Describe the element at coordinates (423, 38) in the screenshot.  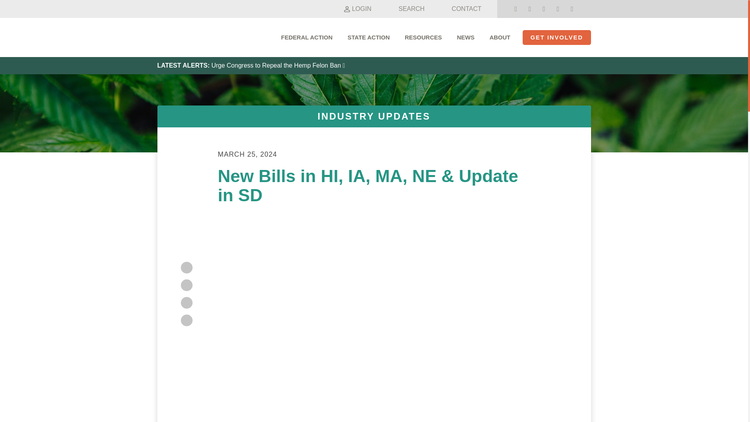
I see `RESOURCES` at that location.